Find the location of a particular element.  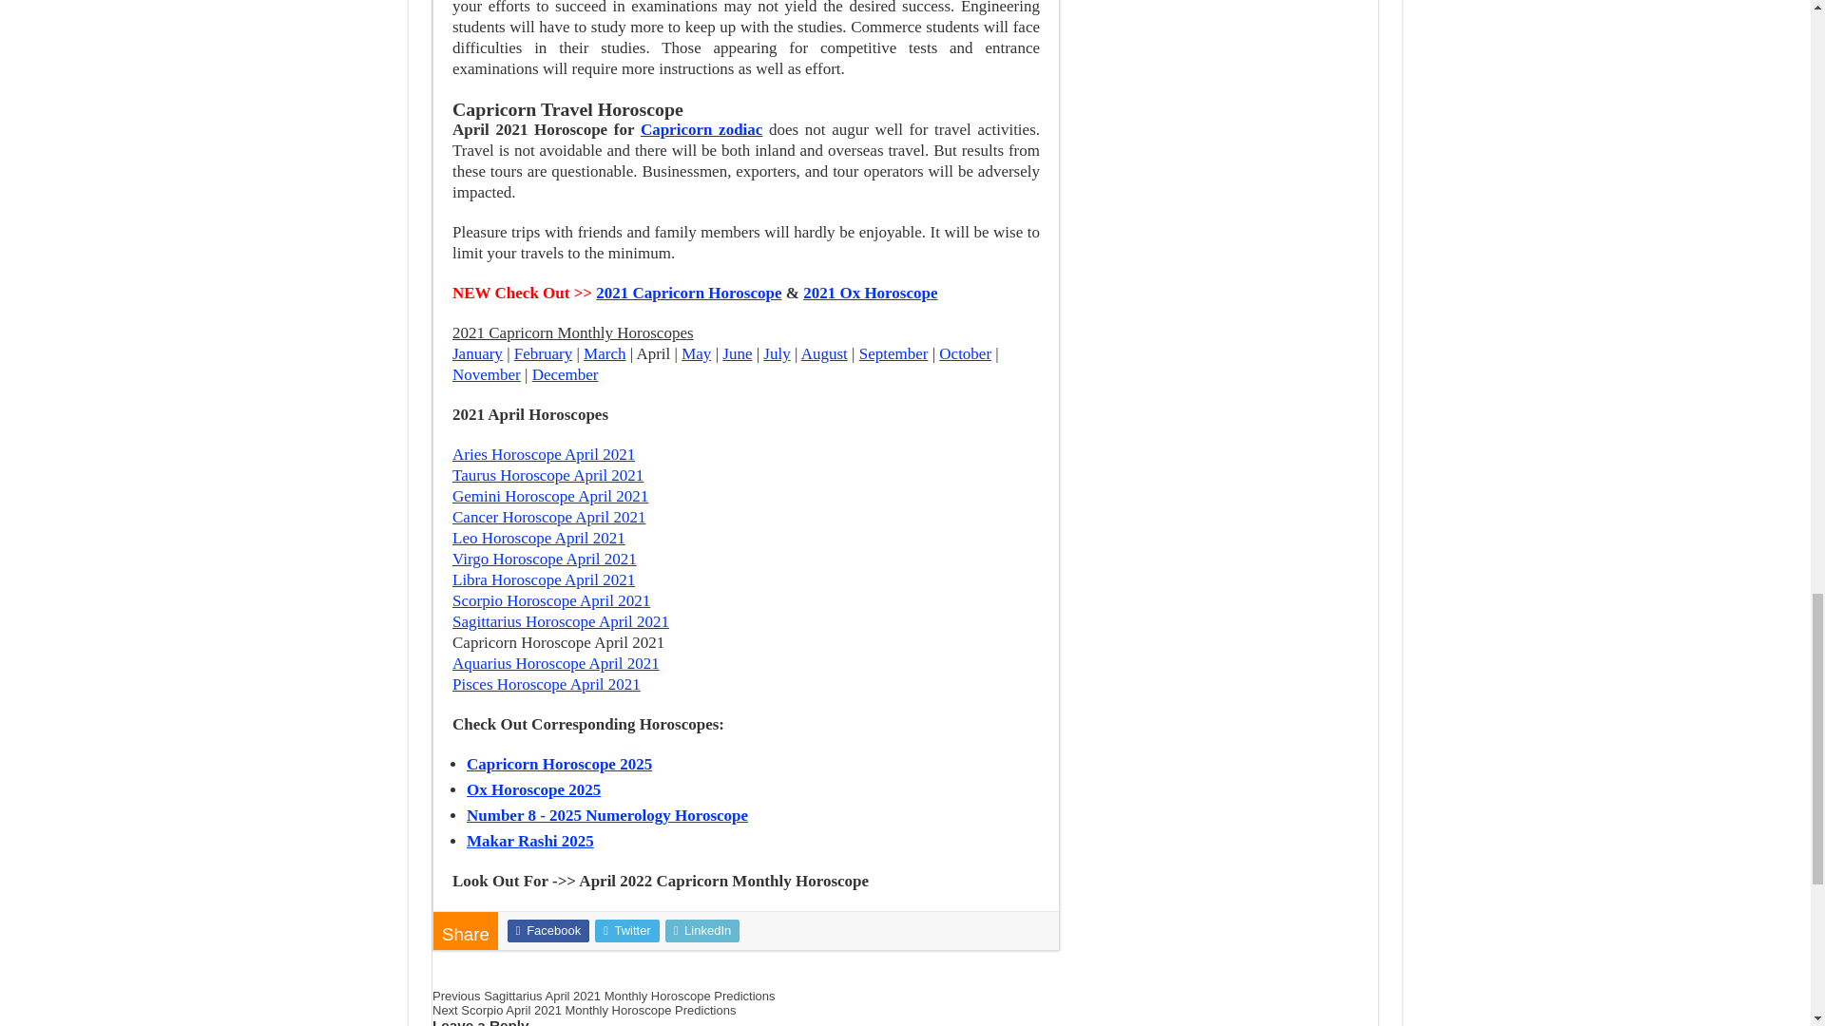

capricorn February 2021 Horoscope is located at coordinates (544, 353).